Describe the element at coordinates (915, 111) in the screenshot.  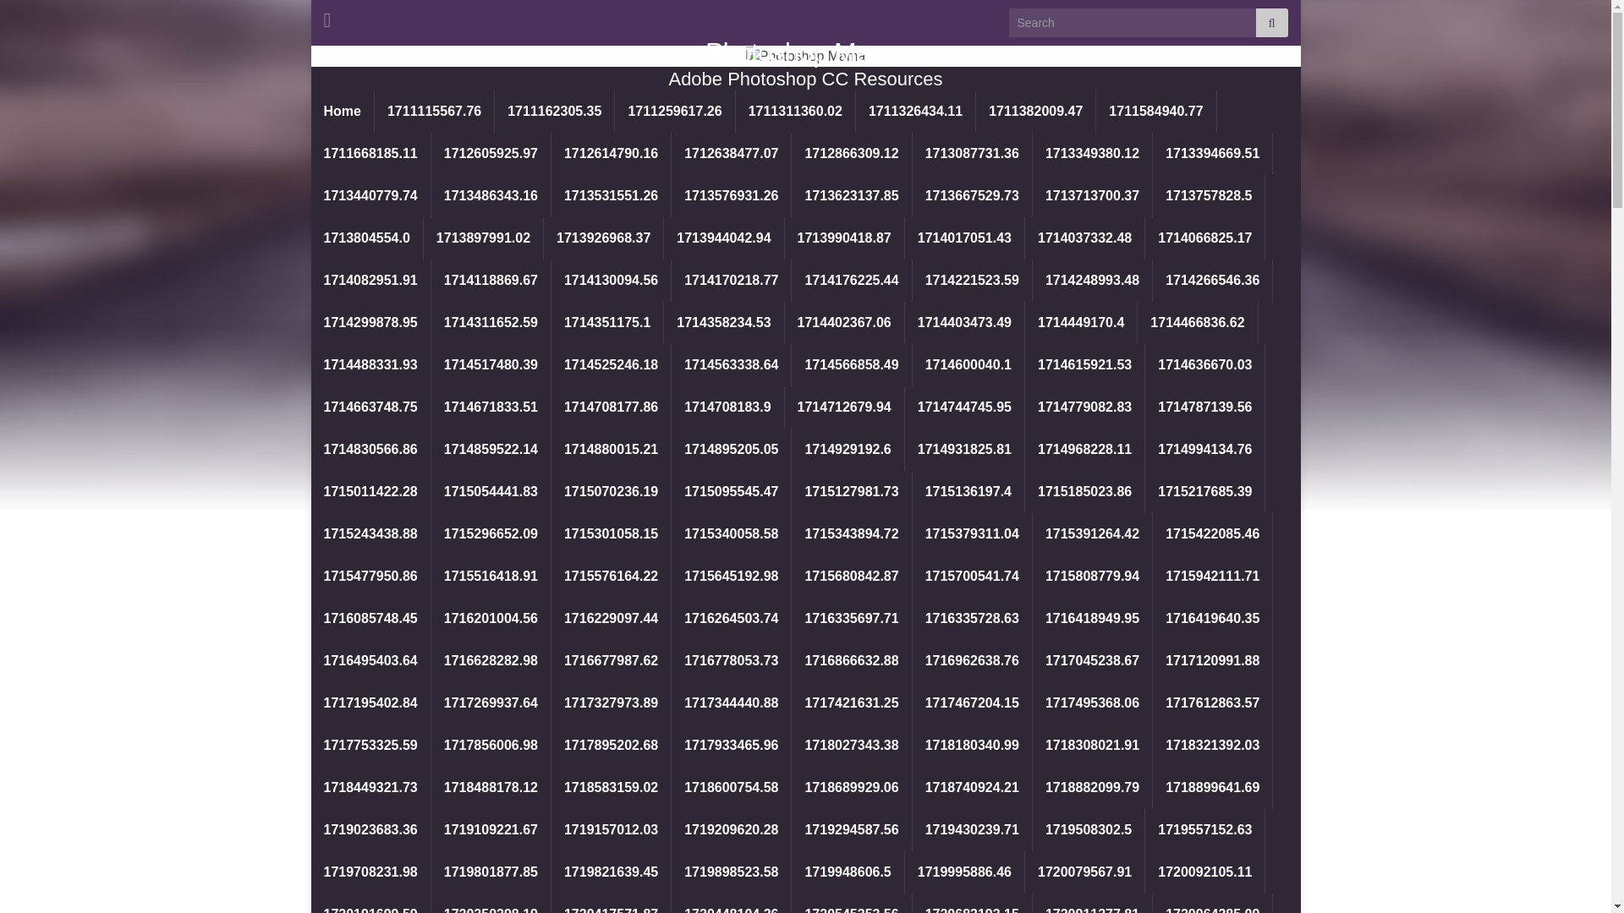
I see `1711326434.11` at that location.